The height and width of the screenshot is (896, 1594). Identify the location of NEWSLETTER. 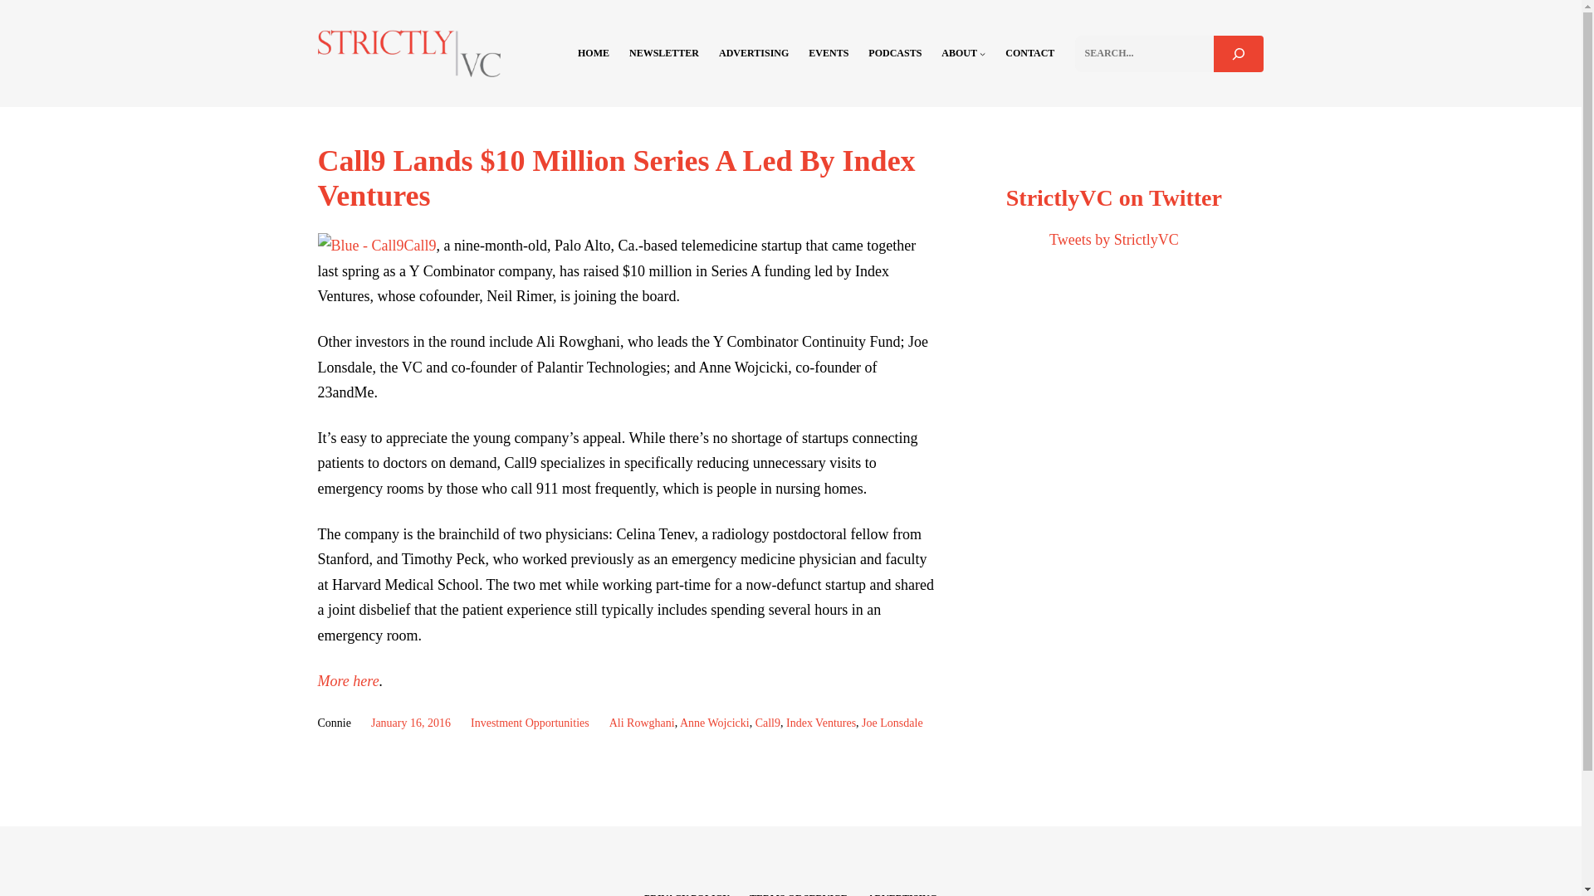
(664, 53).